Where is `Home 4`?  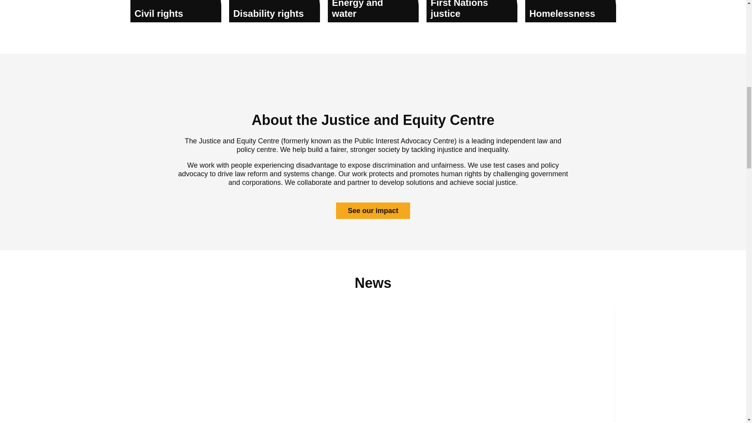
Home 4 is located at coordinates (274, 10).